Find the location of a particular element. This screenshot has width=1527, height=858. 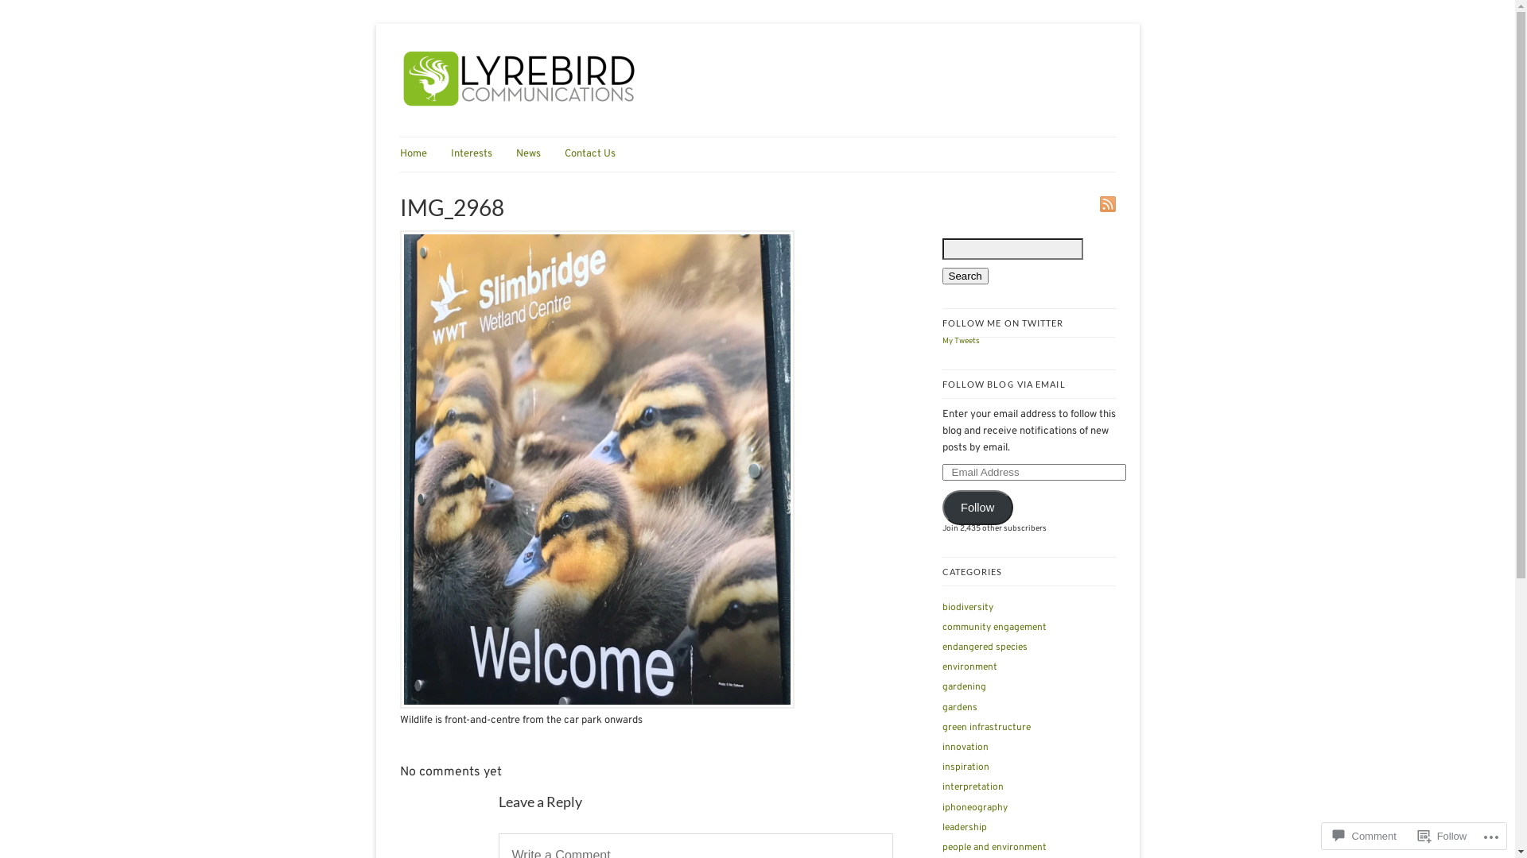

Follow is located at coordinates (1443, 836).